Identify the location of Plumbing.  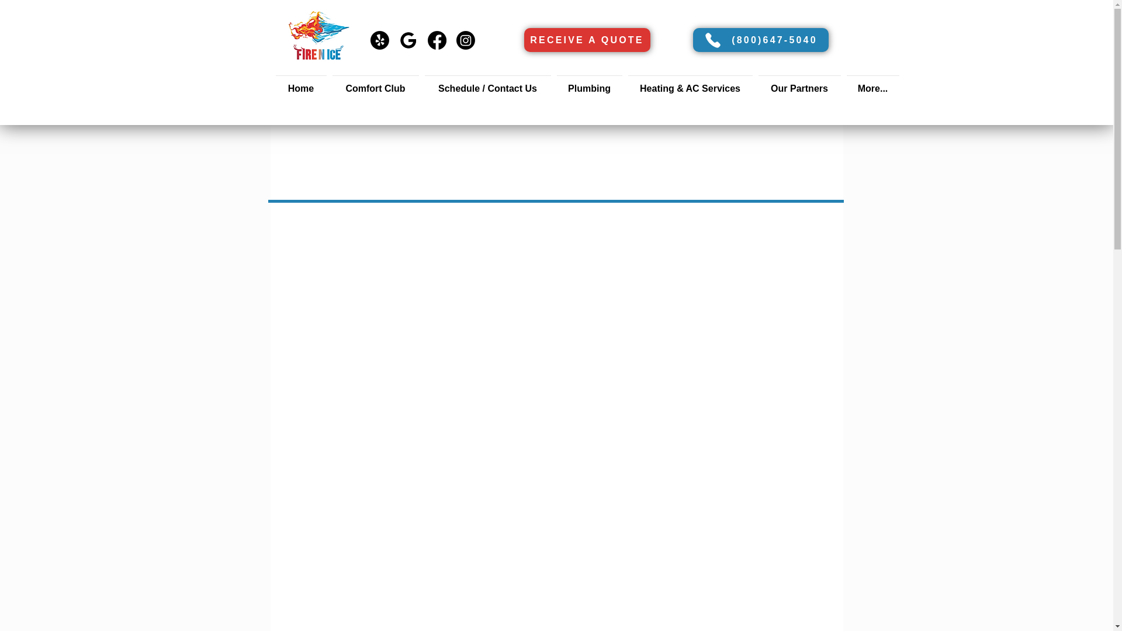
(589, 83).